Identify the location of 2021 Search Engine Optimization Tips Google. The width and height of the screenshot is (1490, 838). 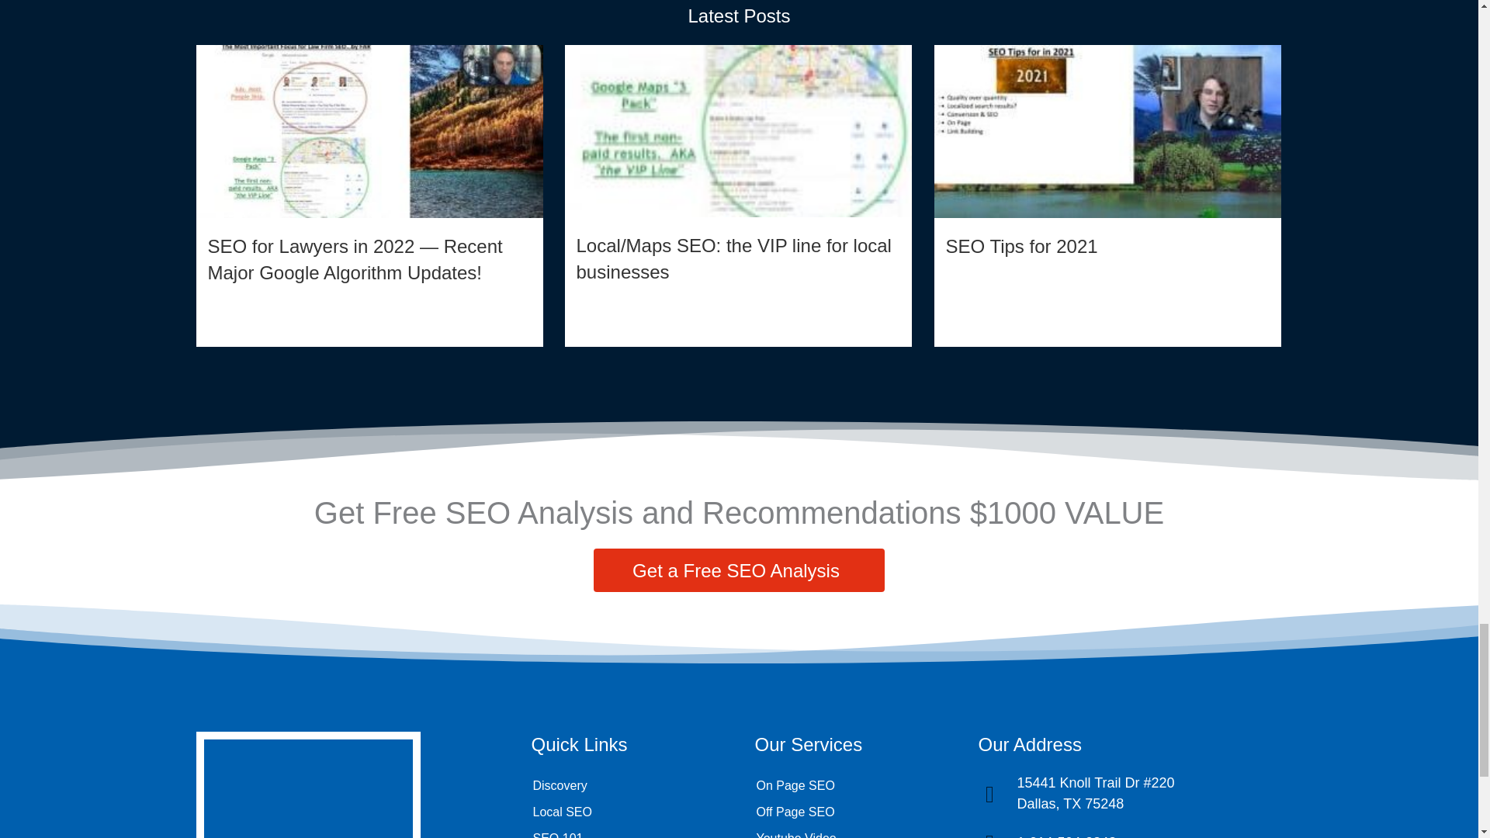
(1107, 132).